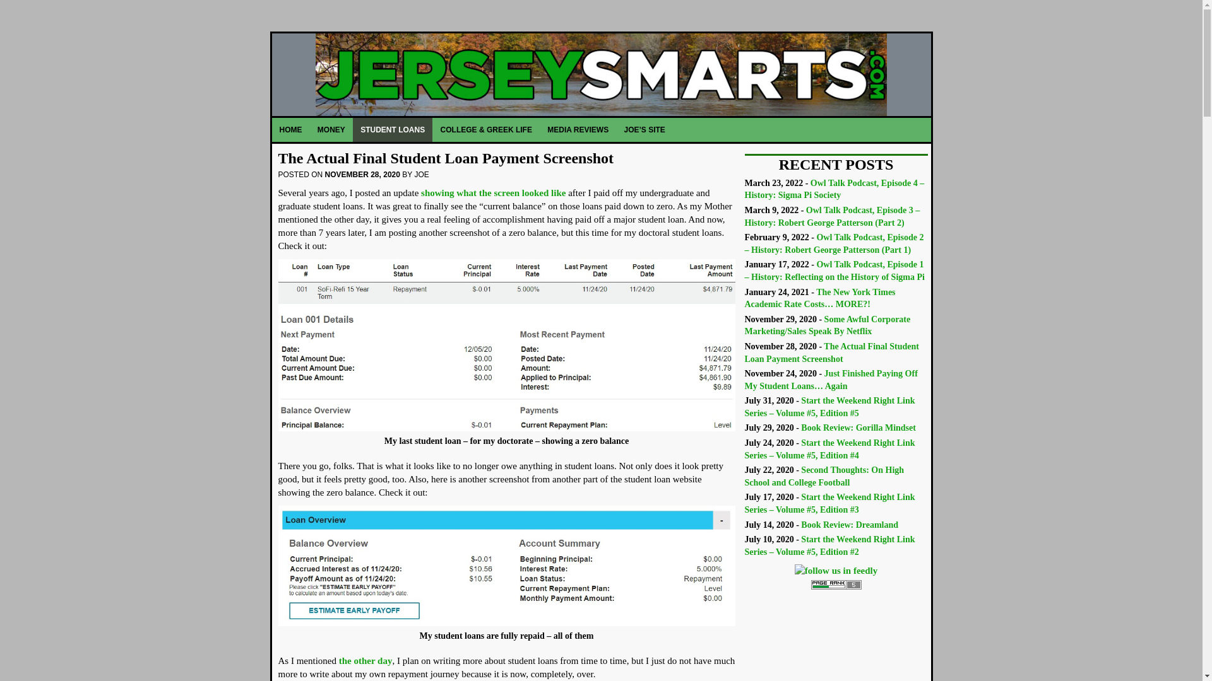 The image size is (1212, 681). What do you see at coordinates (578, 129) in the screenshot?
I see `MEDIA REVIEWS` at bounding box center [578, 129].